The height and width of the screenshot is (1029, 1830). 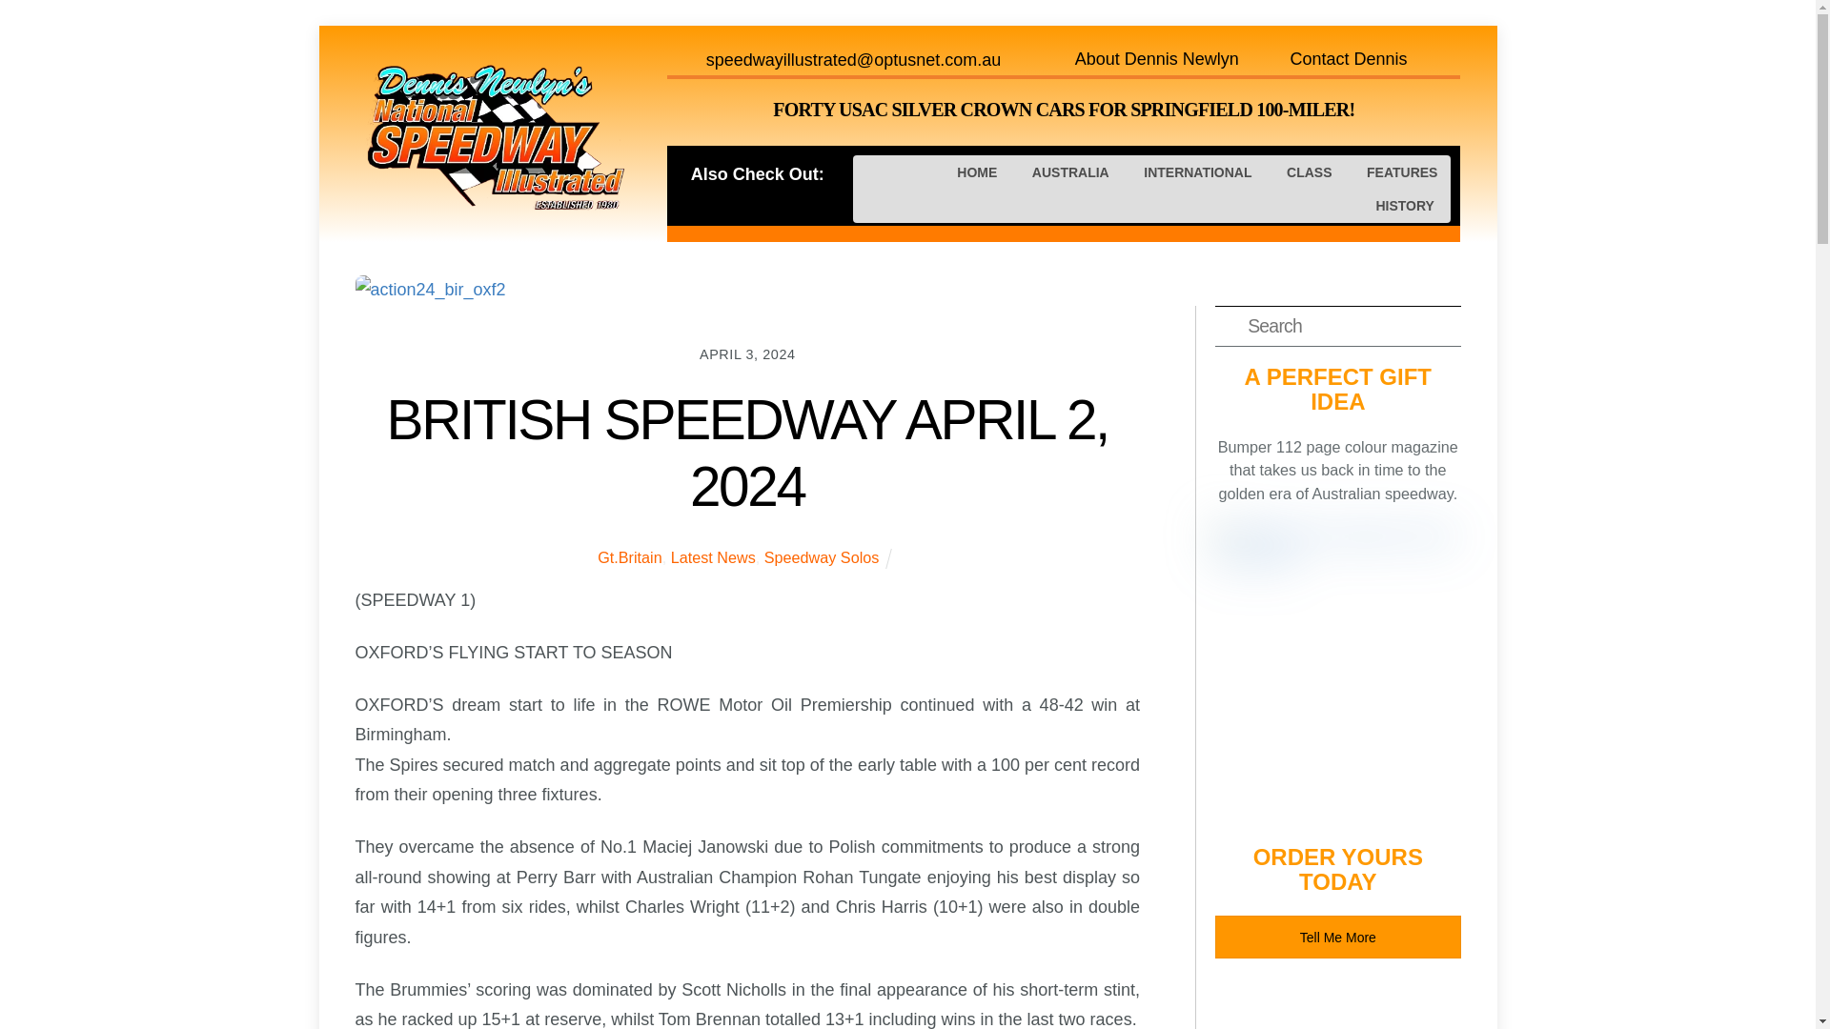 I want to click on HOME, so click(x=976, y=171).